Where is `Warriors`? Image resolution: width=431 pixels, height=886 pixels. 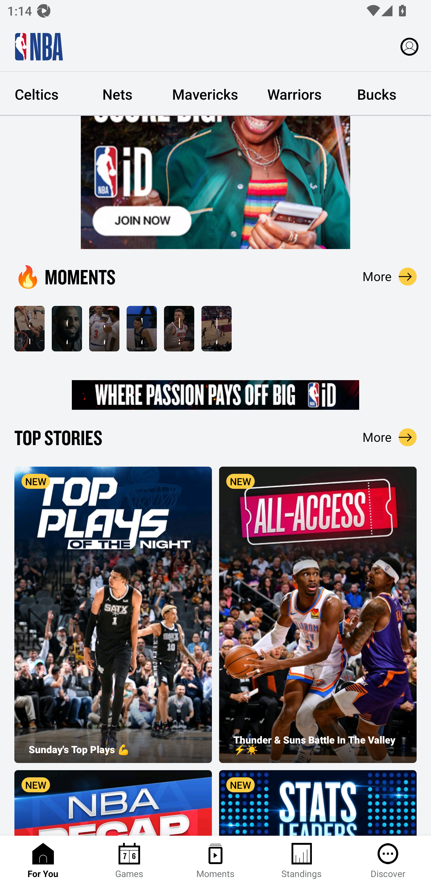
Warriors is located at coordinates (295, 94).